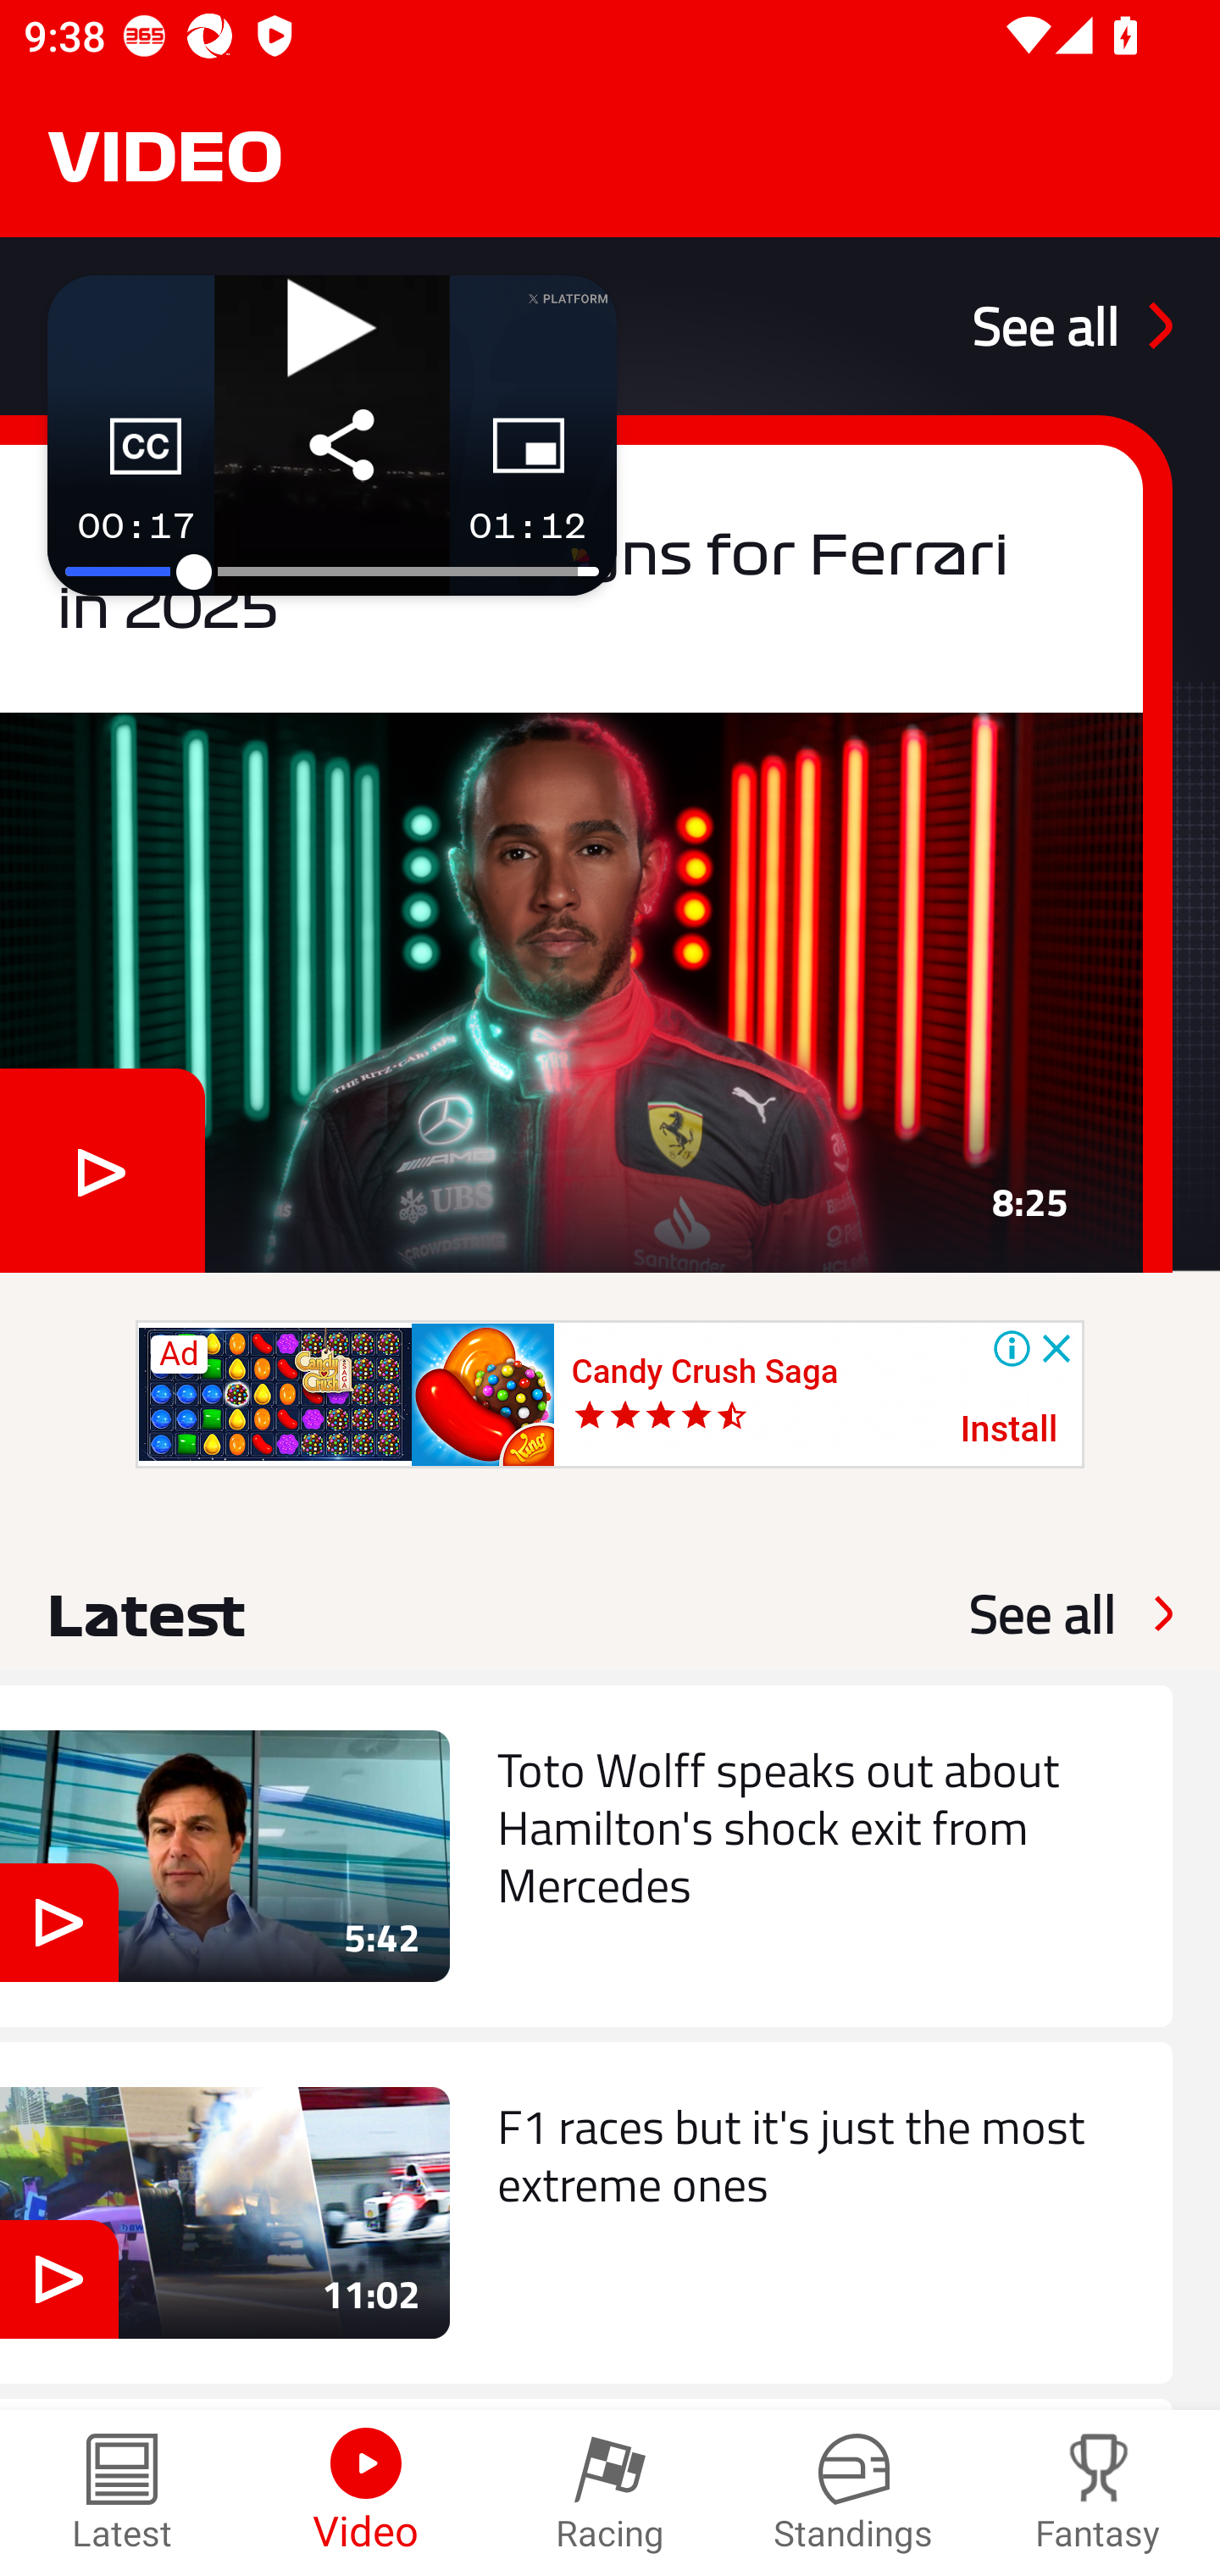 This screenshot has height=2576, width=1220. I want to click on Install, so click(1010, 1430).